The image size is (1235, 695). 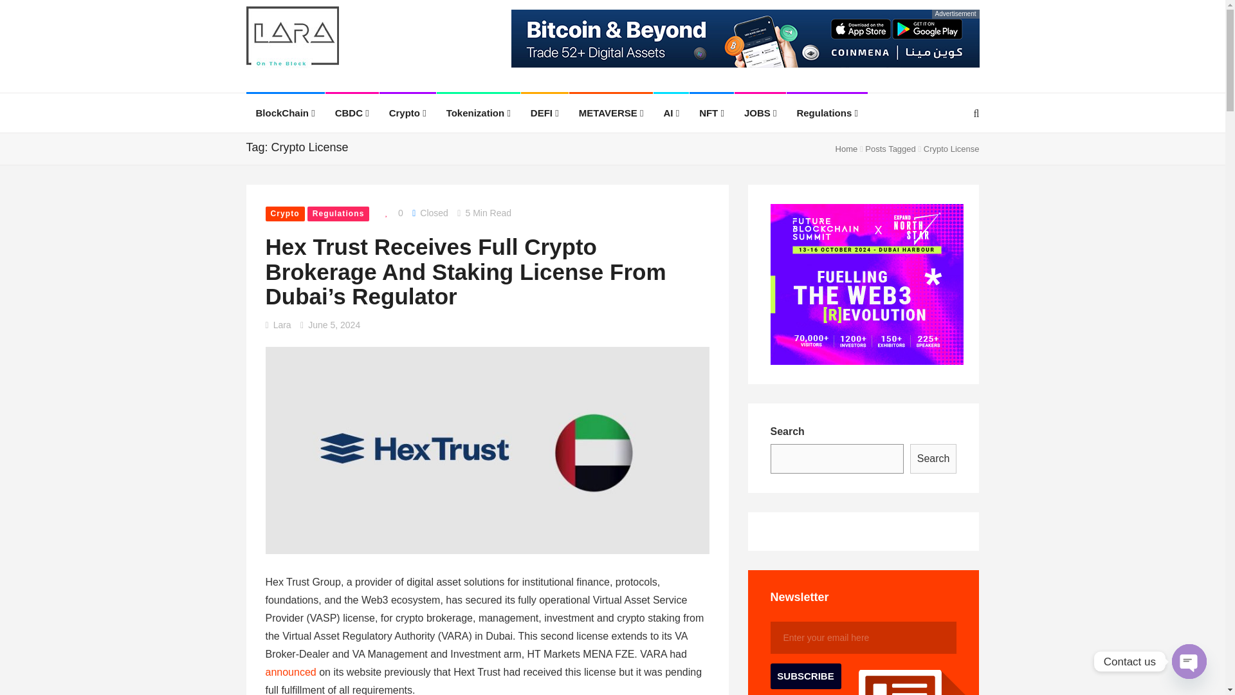 What do you see at coordinates (827, 113) in the screenshot?
I see `Regulations` at bounding box center [827, 113].